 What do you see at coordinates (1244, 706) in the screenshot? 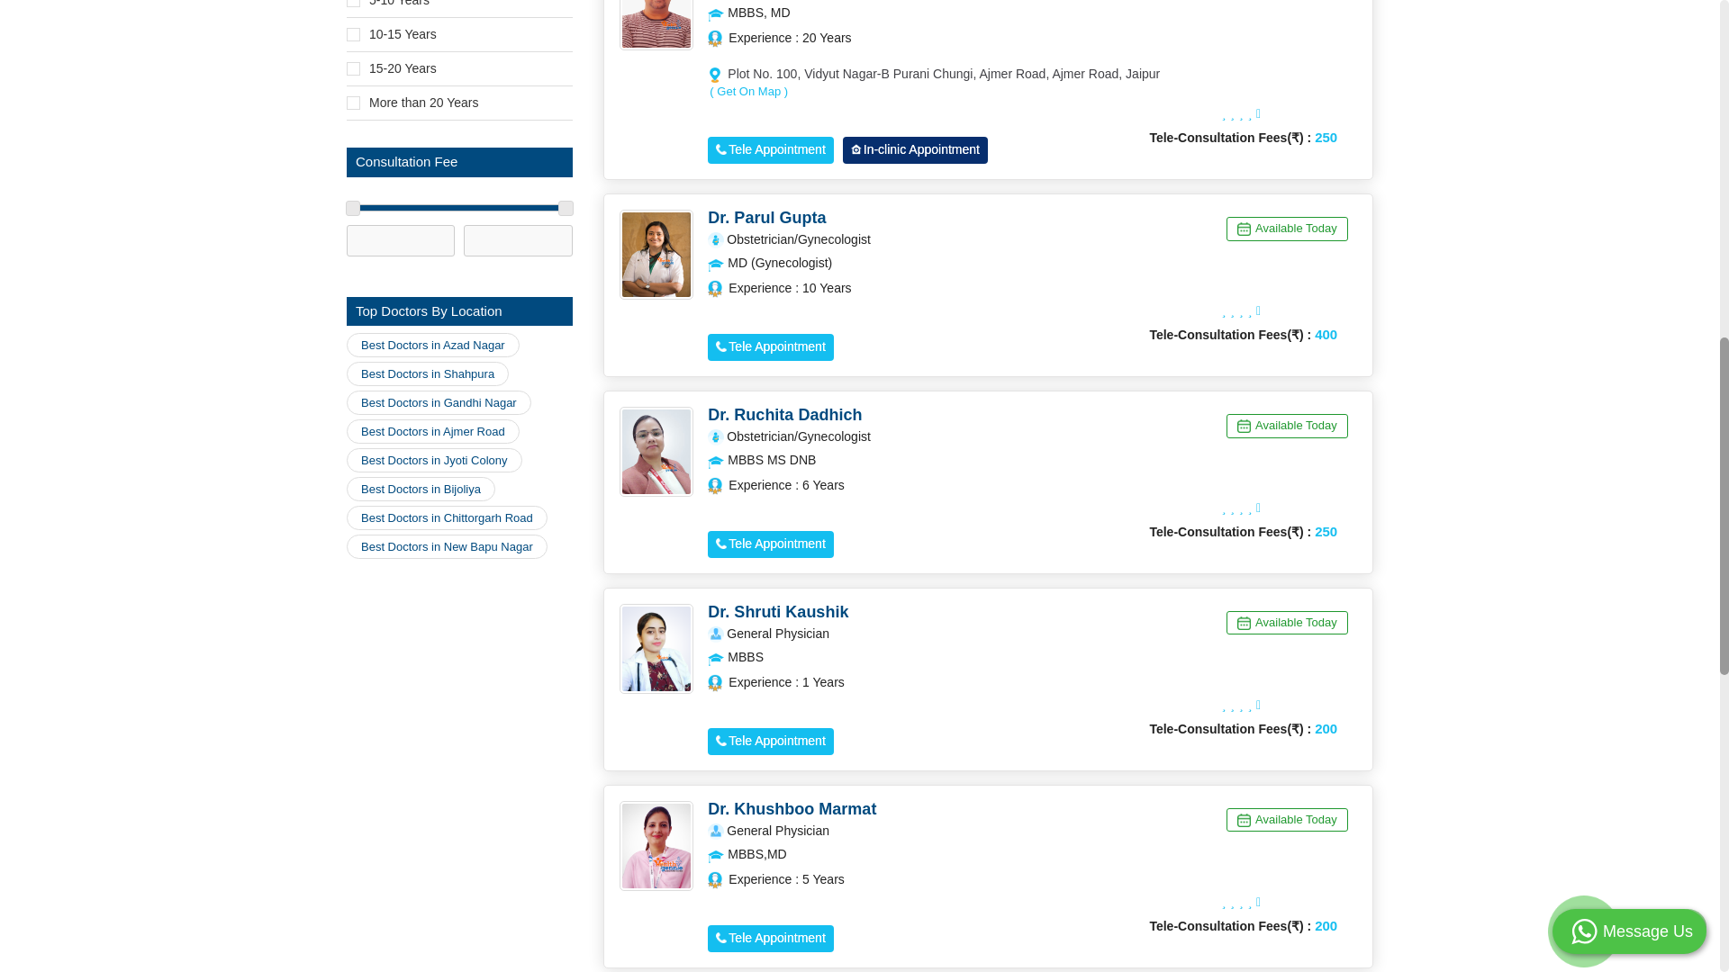
I see `4.7 Rating` at bounding box center [1244, 706].